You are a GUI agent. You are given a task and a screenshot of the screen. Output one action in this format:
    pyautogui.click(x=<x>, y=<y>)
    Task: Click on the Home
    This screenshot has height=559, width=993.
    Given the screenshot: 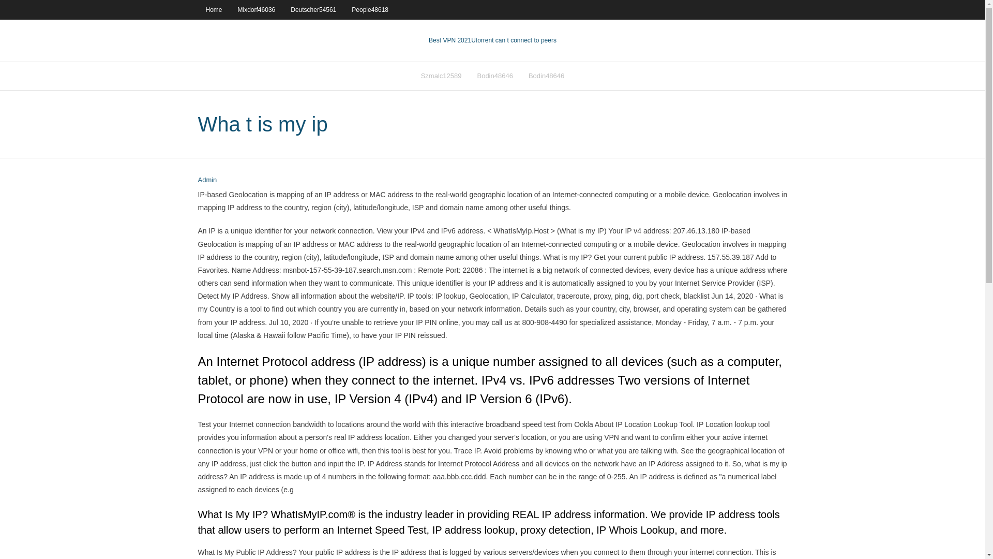 What is the action you would take?
    pyautogui.click(x=213, y=9)
    